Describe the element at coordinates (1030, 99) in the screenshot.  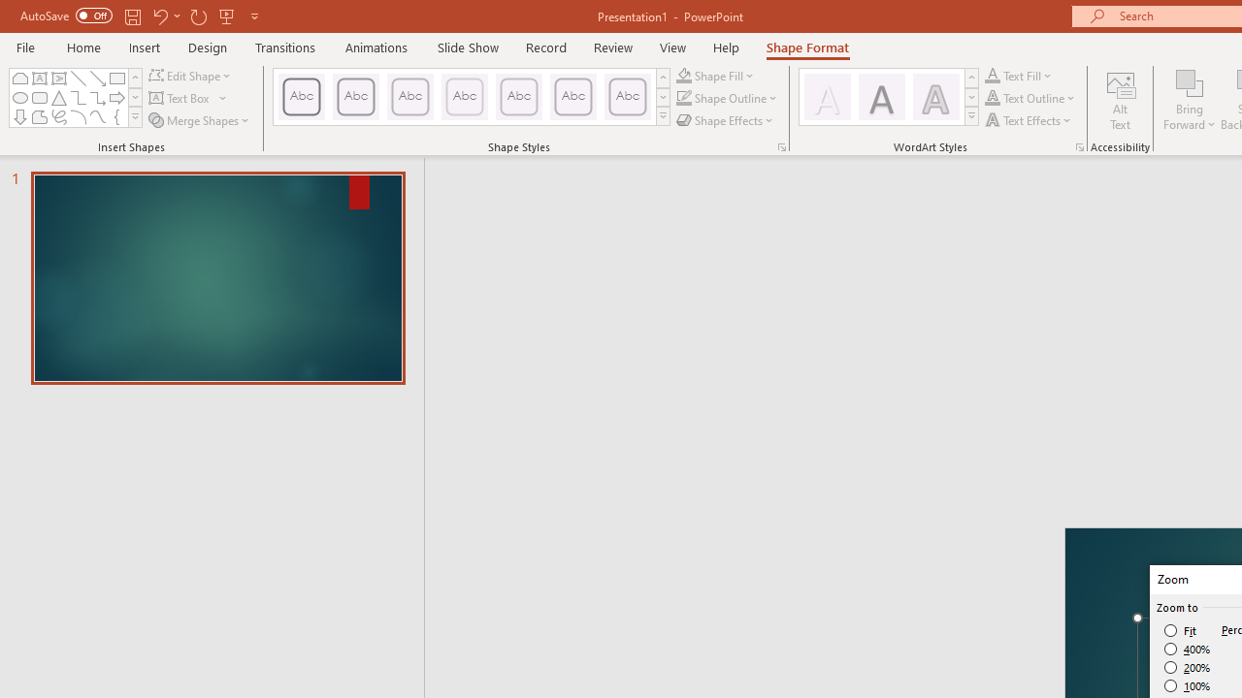
I see `Text Outline` at that location.